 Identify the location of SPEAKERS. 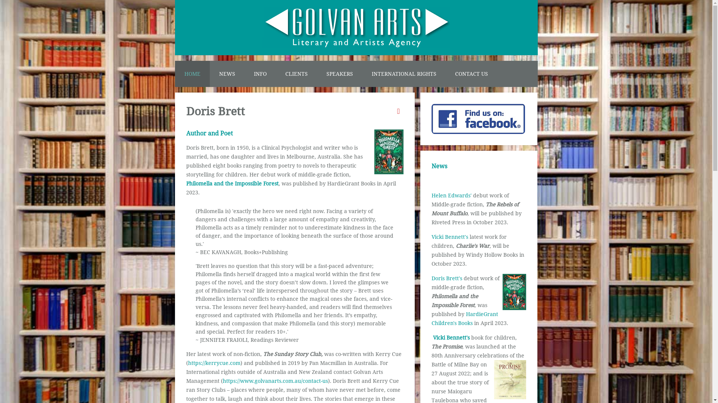
(340, 74).